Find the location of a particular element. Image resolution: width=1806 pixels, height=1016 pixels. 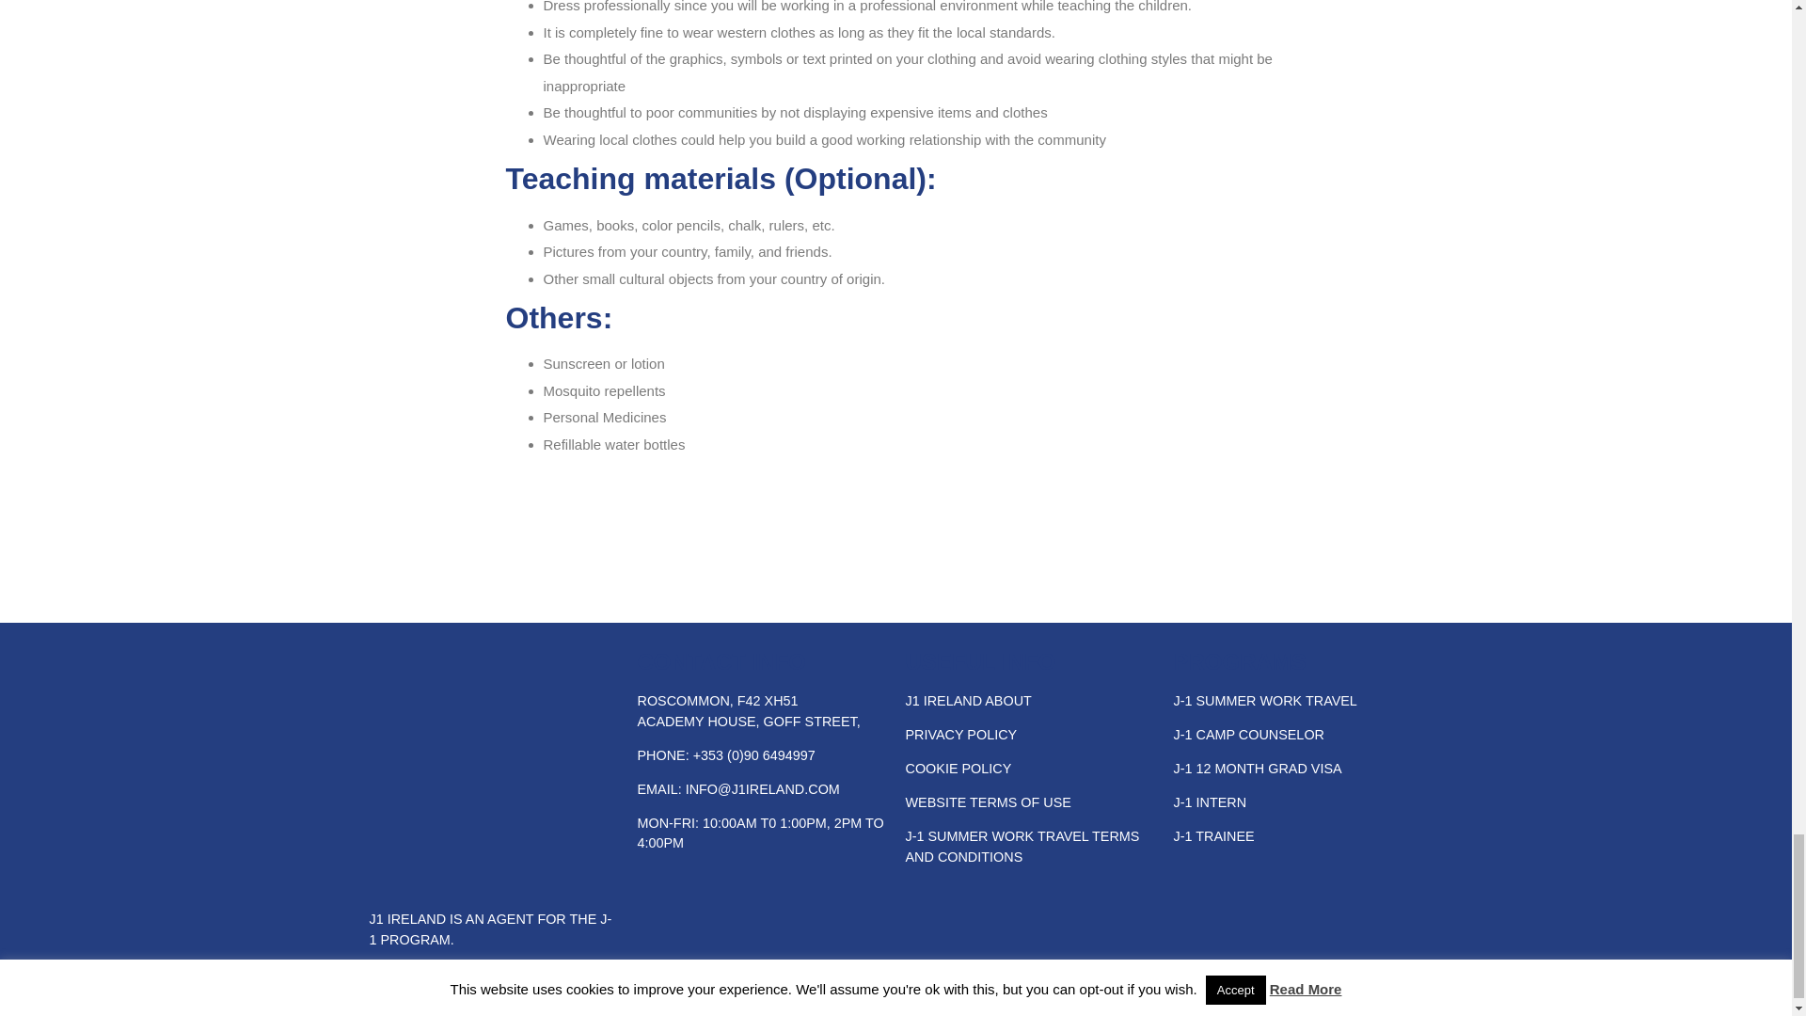

COOKIE POLICY is located at coordinates (958, 768).